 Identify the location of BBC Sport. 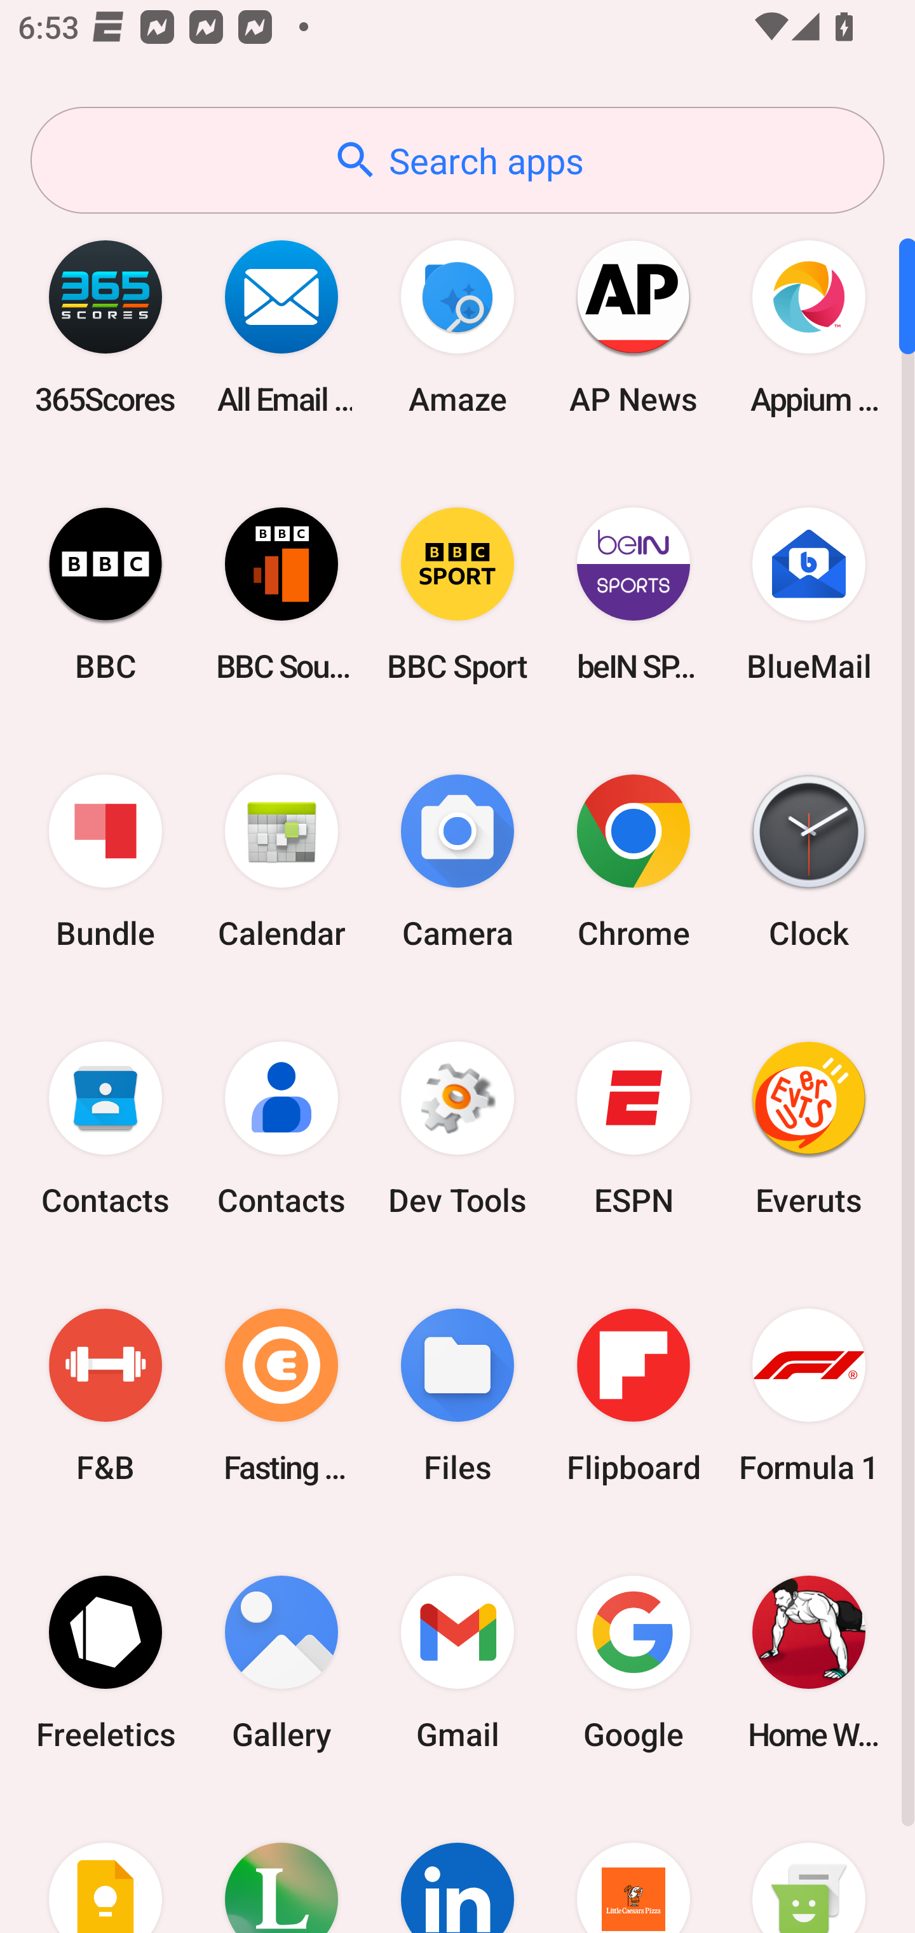
(457, 594).